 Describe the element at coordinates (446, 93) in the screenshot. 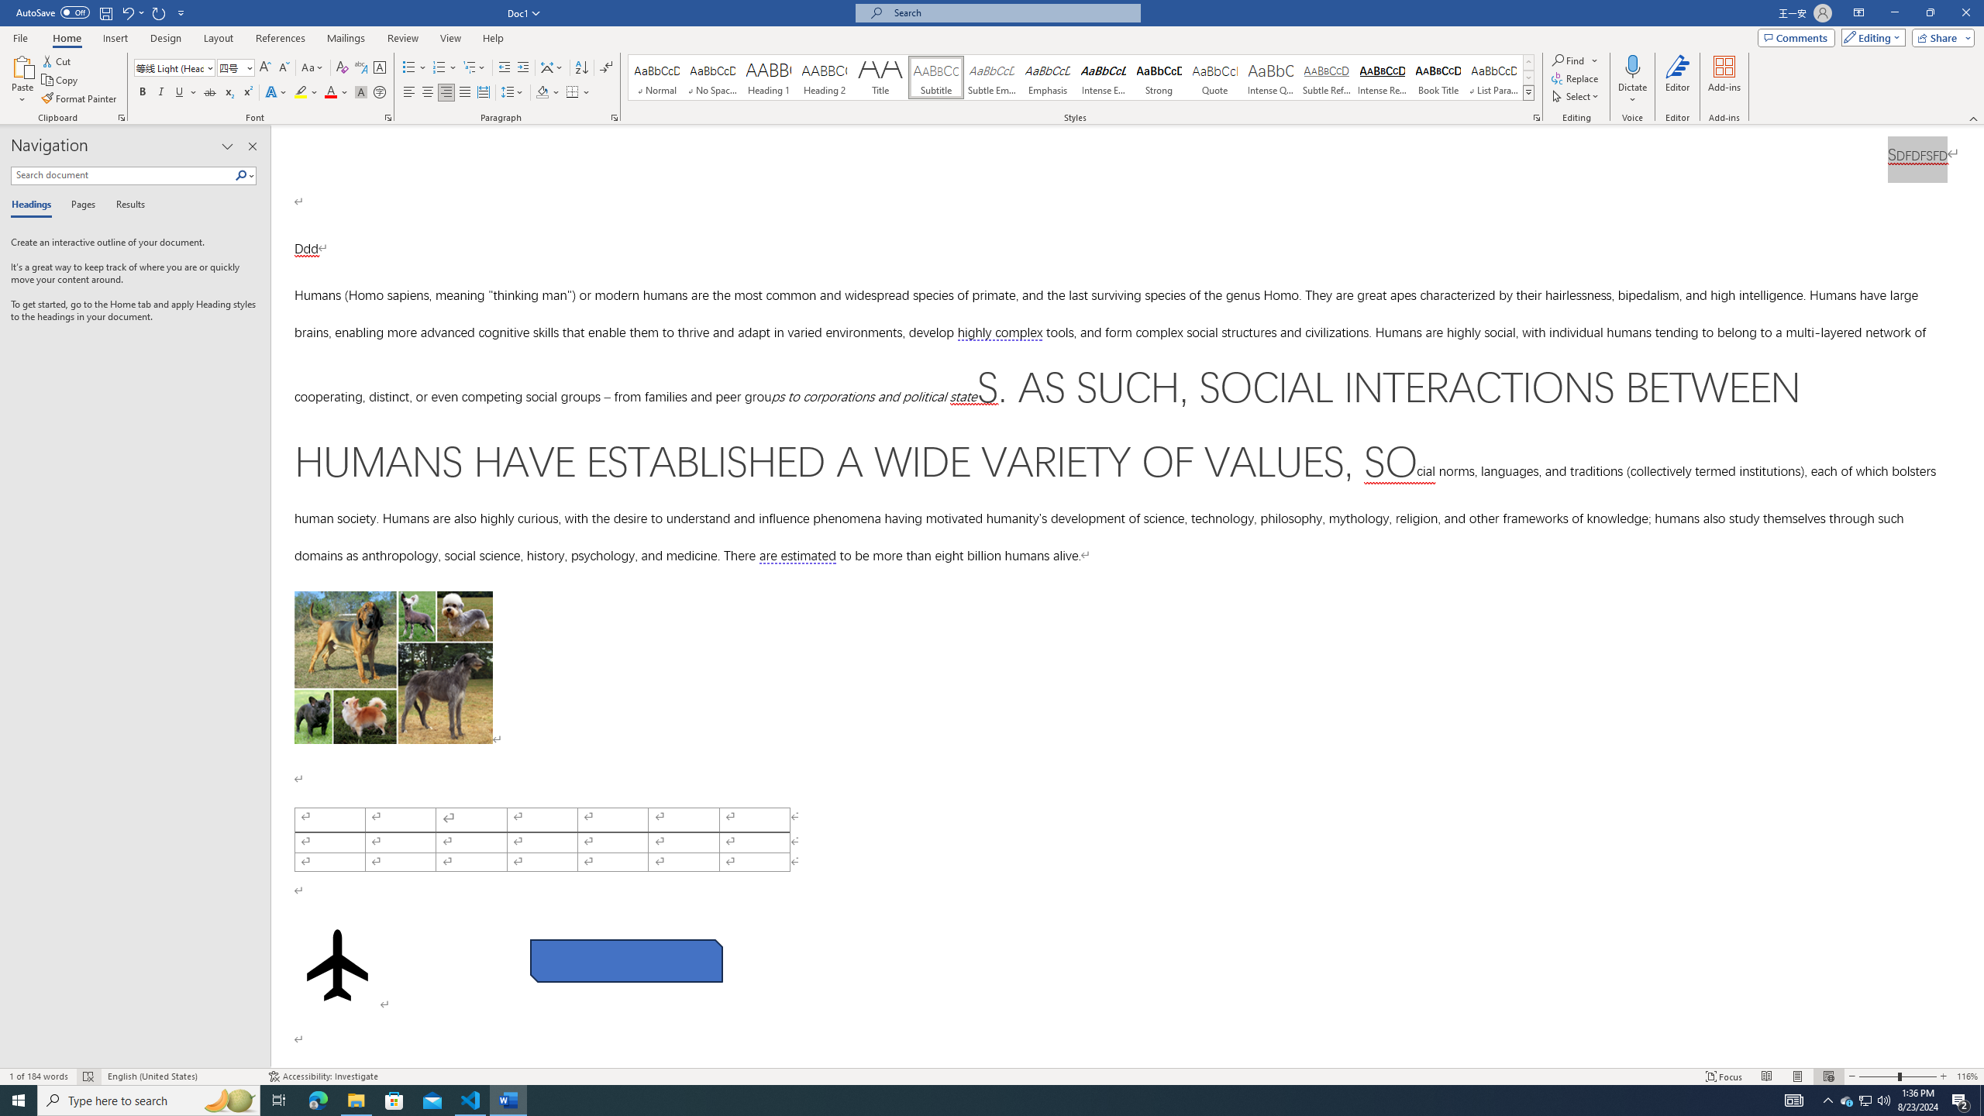

I see `Align Right` at that location.